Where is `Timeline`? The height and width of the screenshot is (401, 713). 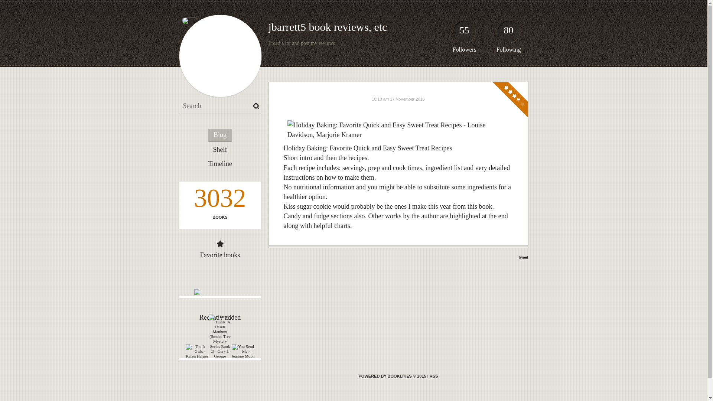 Timeline is located at coordinates (220, 164).